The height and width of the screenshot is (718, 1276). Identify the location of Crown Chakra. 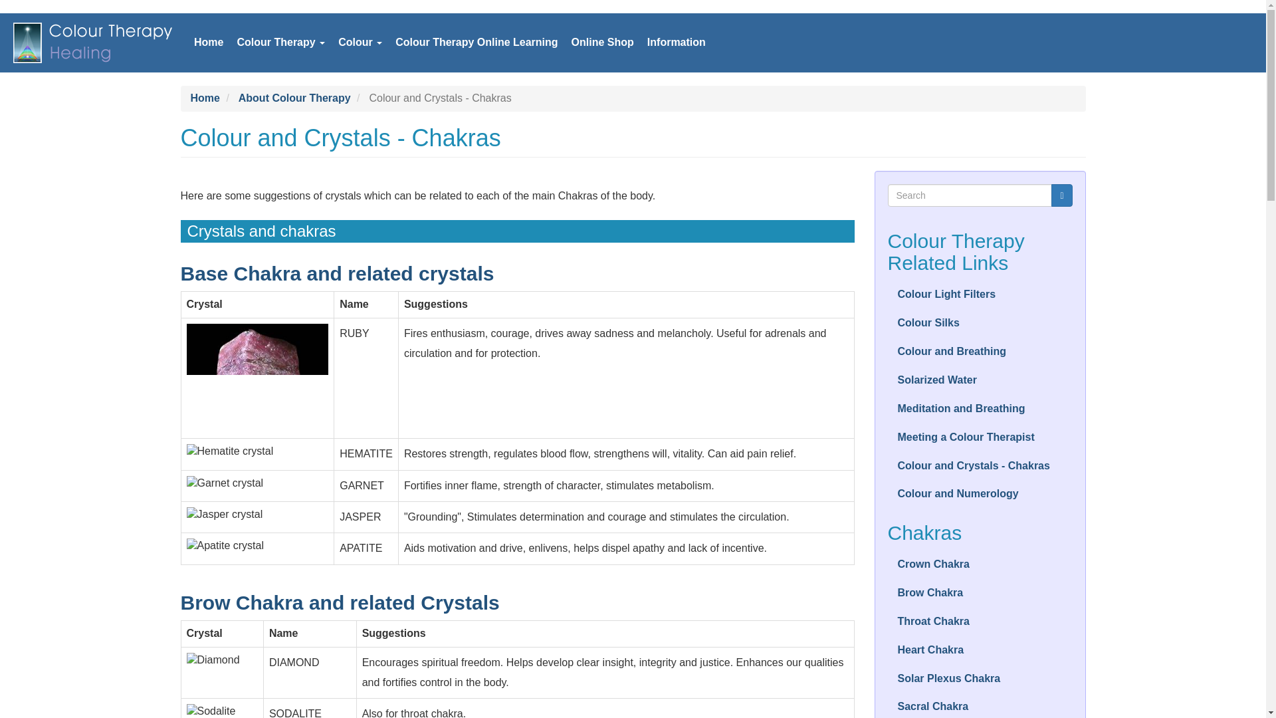
(980, 564).